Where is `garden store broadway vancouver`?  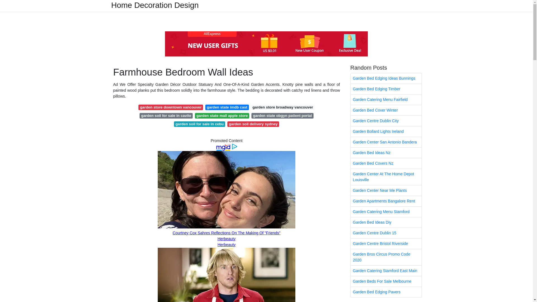
garden store broadway vancouver is located at coordinates (282, 107).